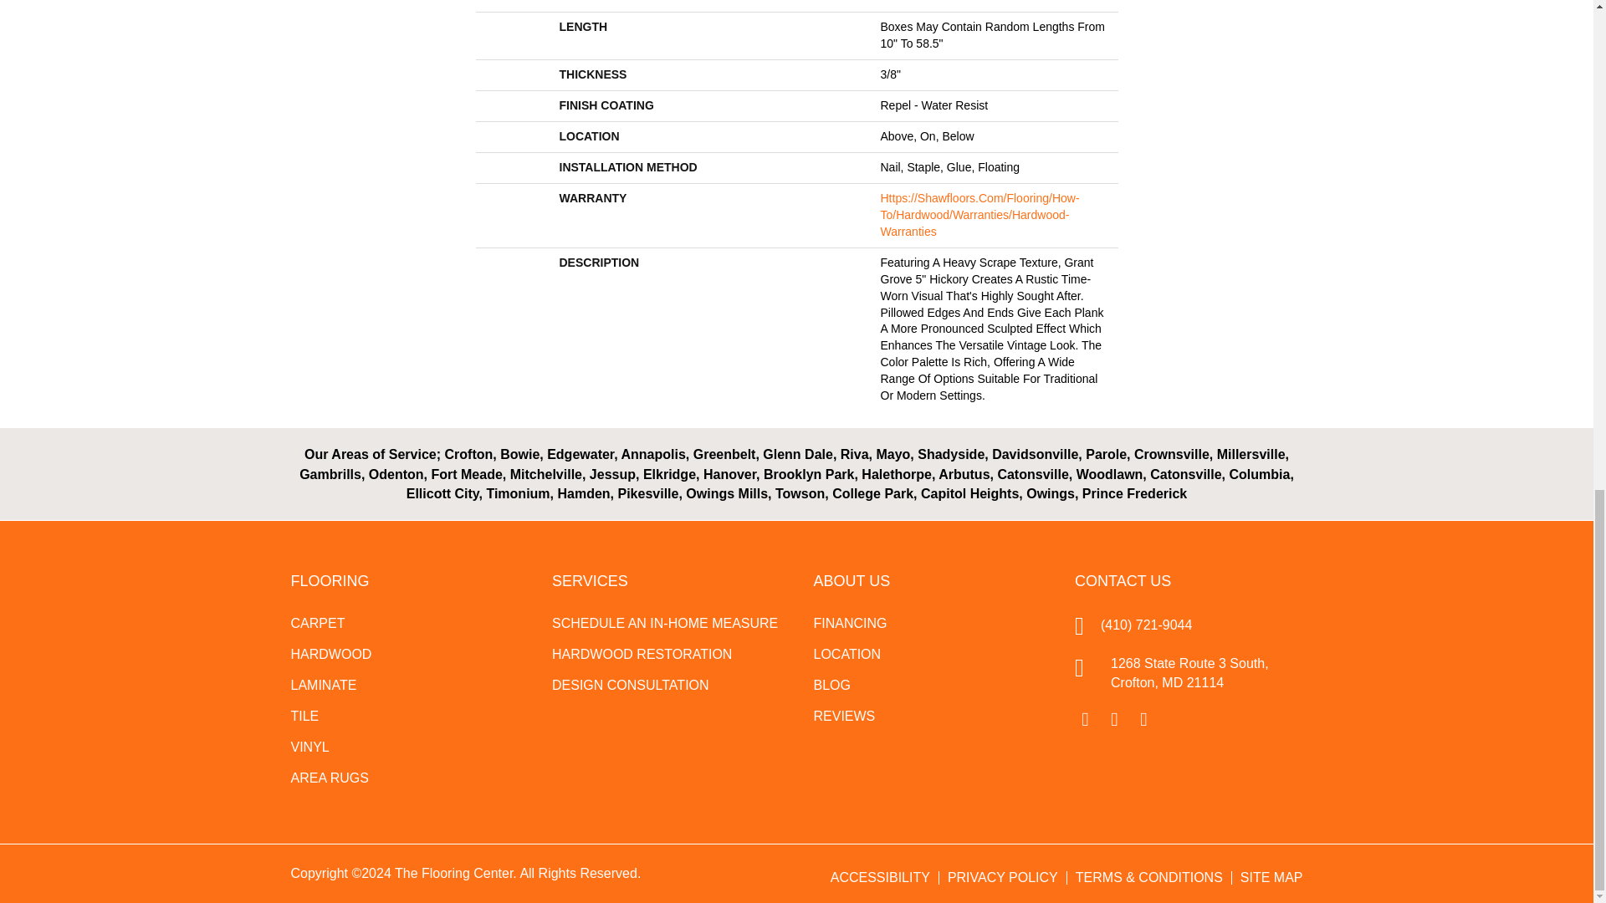 Image resolution: width=1606 pixels, height=903 pixels. Describe the element at coordinates (330, 580) in the screenshot. I see `Flooring` at that location.